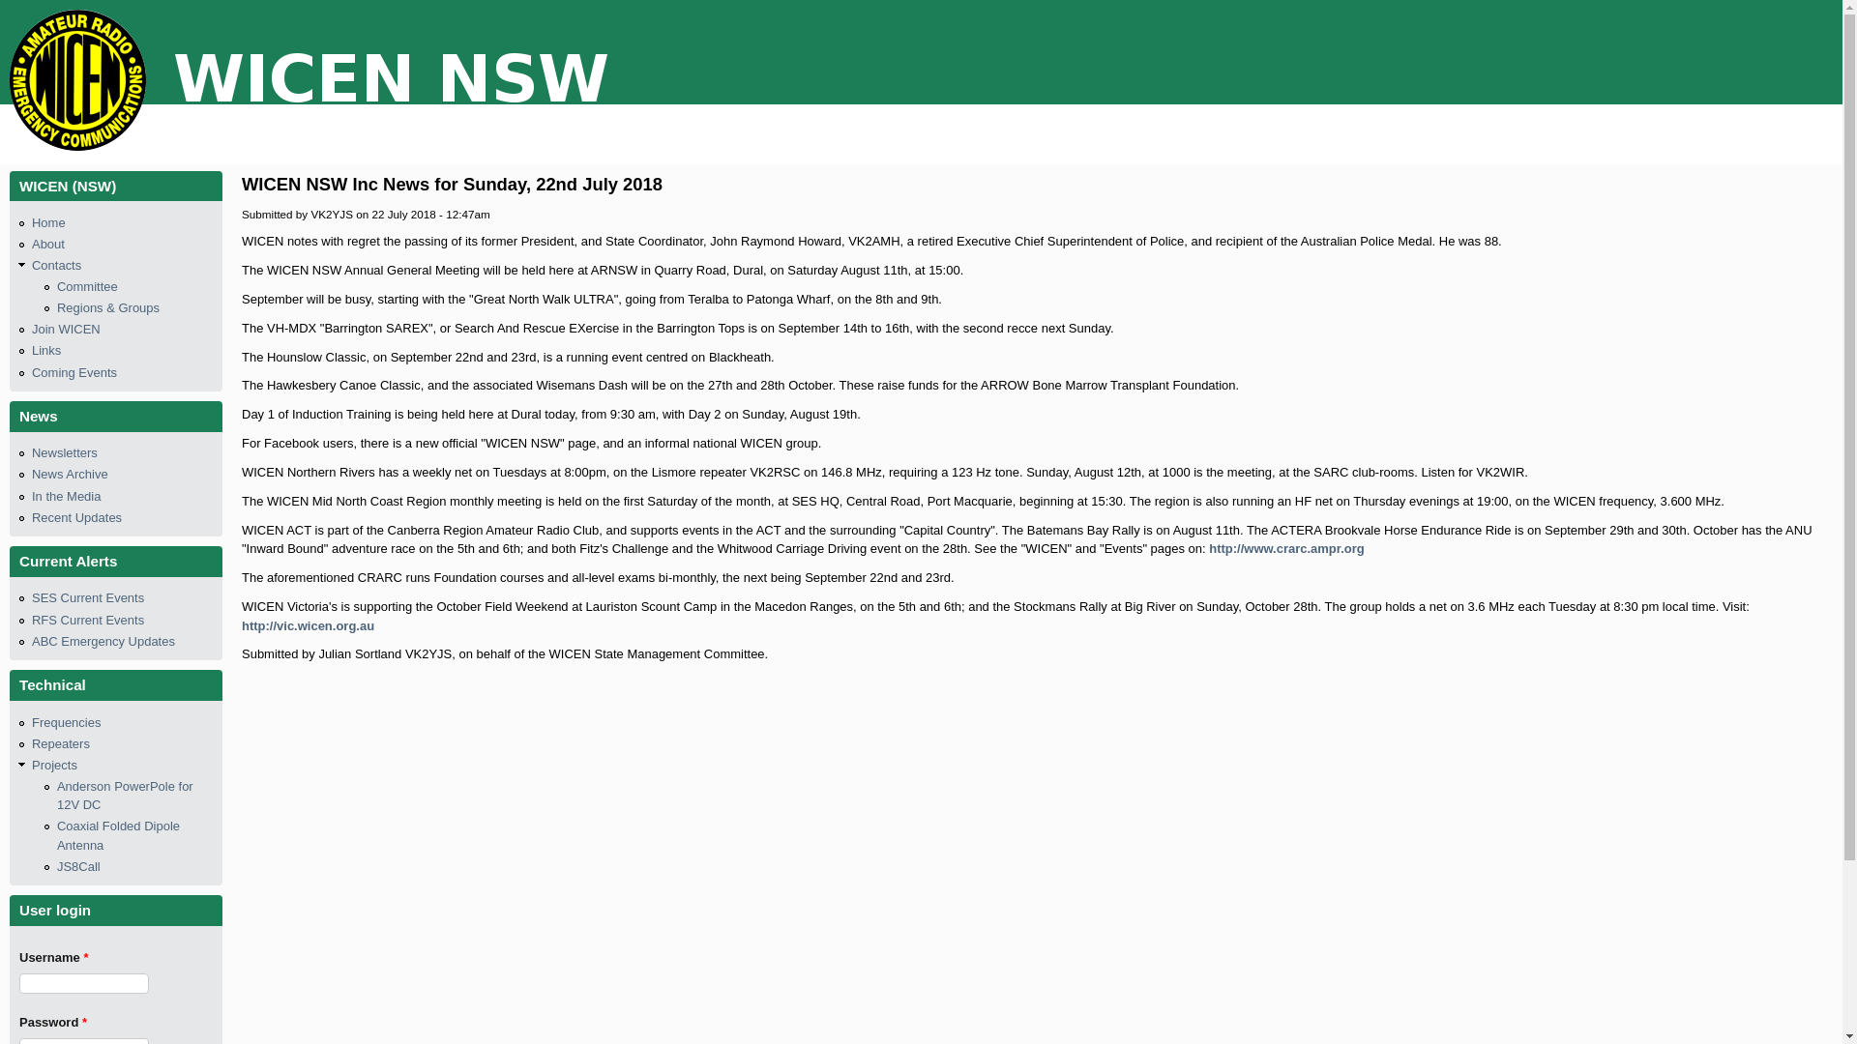  What do you see at coordinates (66, 723) in the screenshot?
I see `Frequencies` at bounding box center [66, 723].